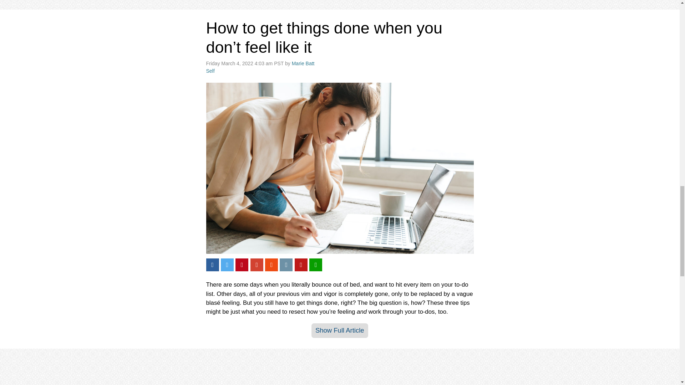 The image size is (685, 385). I want to click on 3rd party ad content, so click(340, 370).